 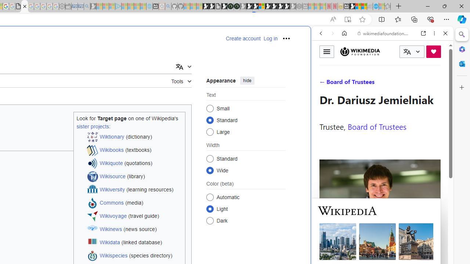 What do you see at coordinates (109, 243) in the screenshot?
I see `Wikidata` at bounding box center [109, 243].